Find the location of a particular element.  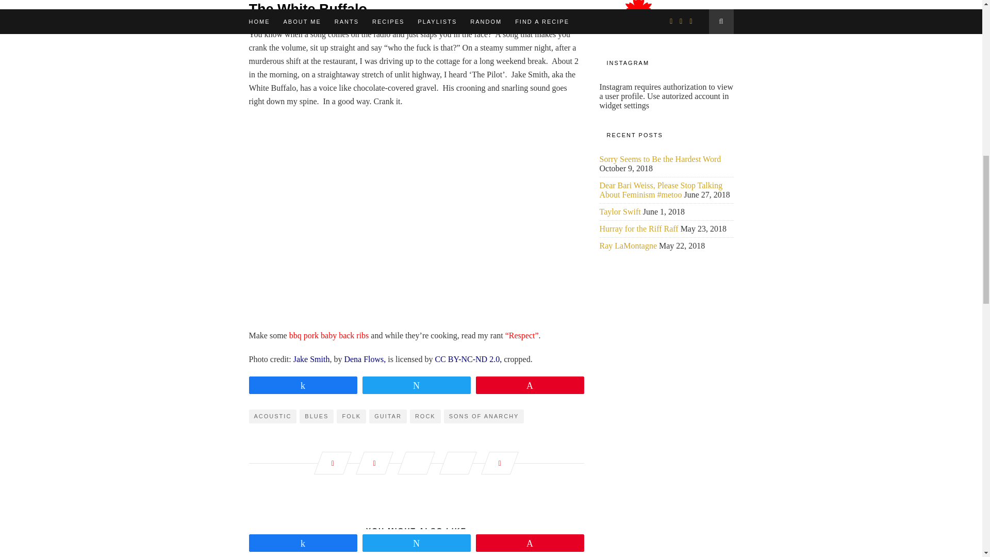

bbq pork baby back ribs is located at coordinates (329, 335).